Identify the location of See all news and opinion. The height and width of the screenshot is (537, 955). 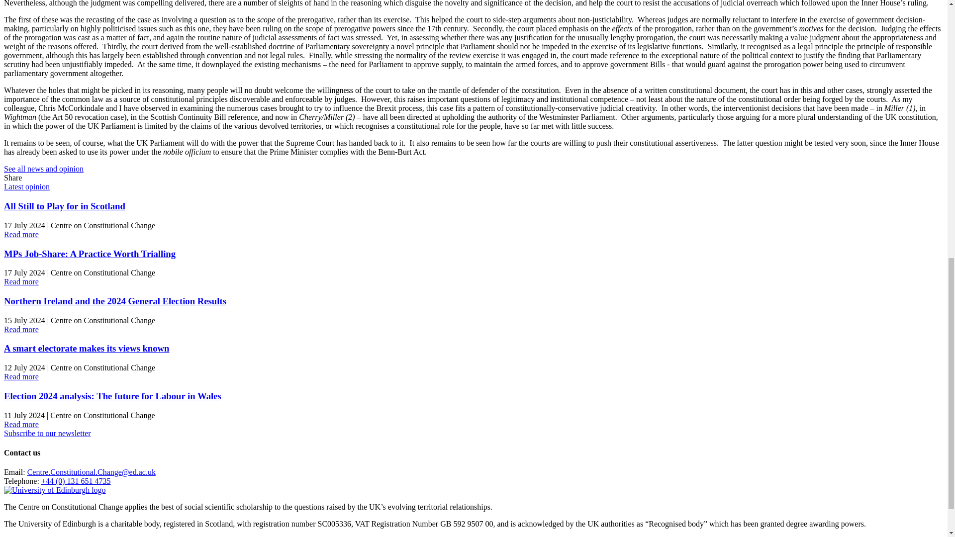
(44, 168).